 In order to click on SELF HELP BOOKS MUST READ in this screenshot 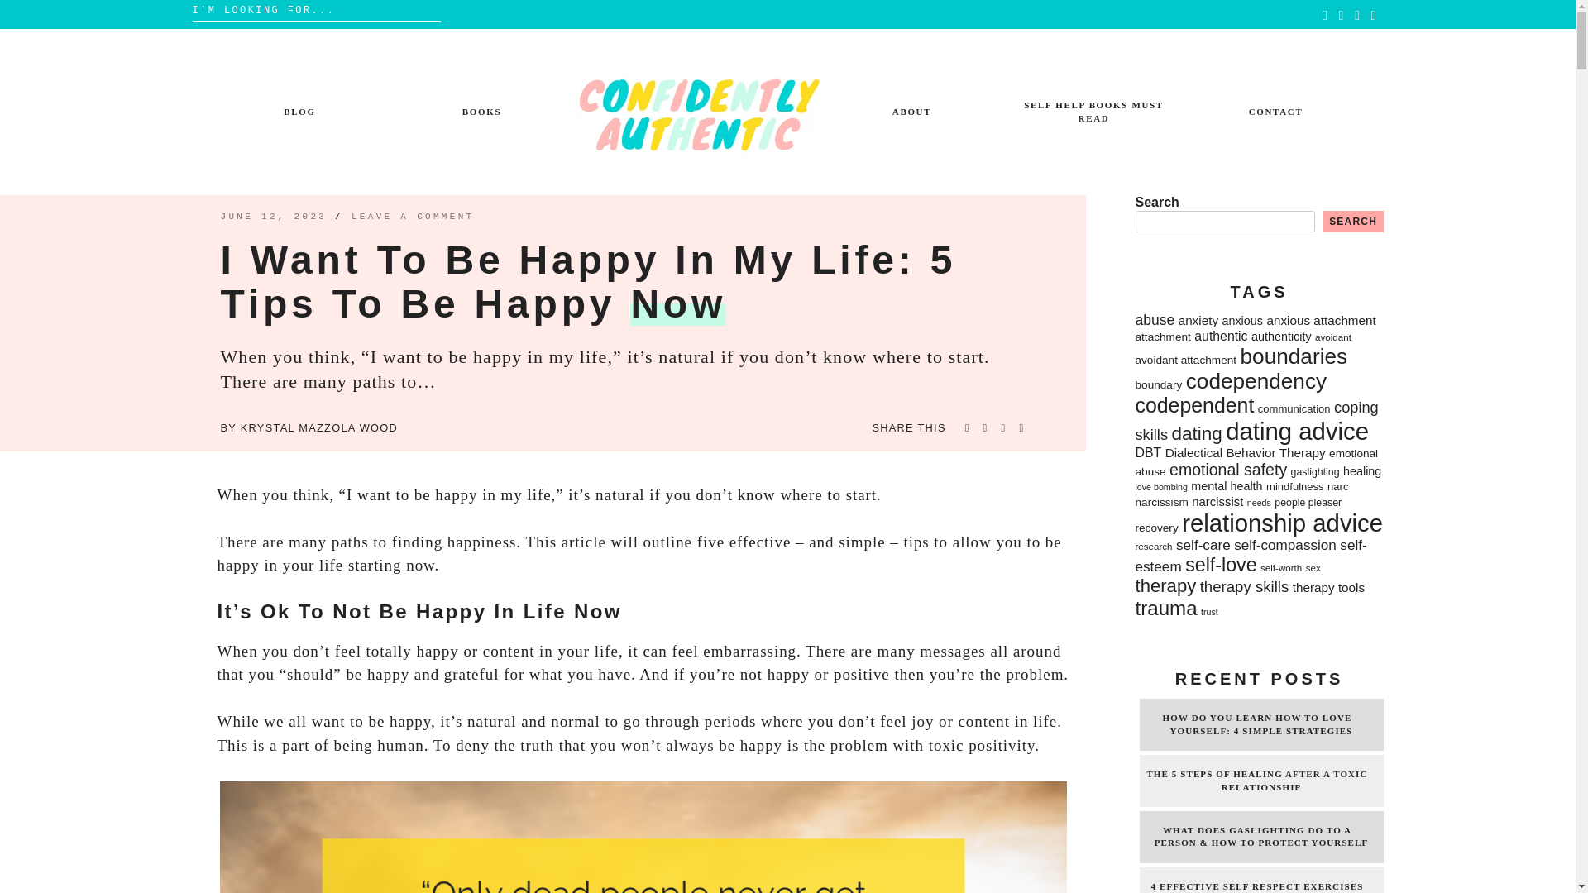, I will do `click(1093, 111)`.